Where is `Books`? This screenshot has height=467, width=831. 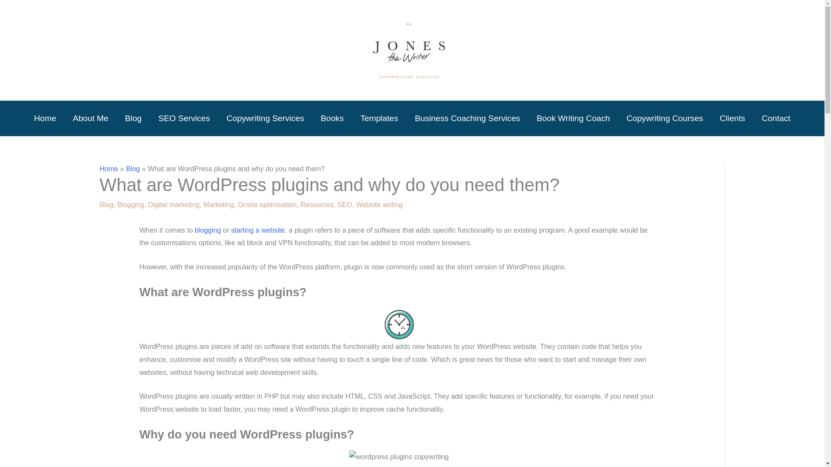 Books is located at coordinates (332, 118).